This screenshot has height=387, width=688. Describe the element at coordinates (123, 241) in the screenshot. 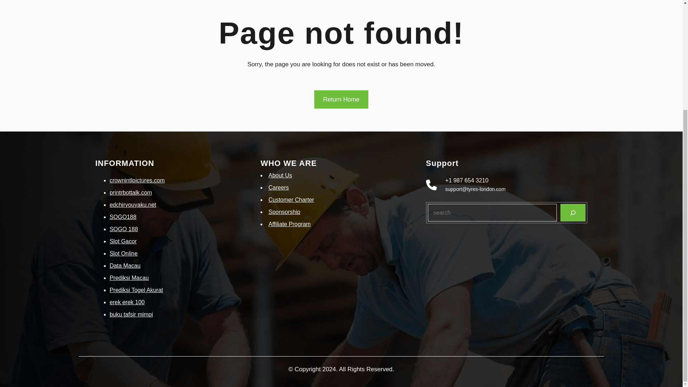

I see `Slot Gacor` at that location.